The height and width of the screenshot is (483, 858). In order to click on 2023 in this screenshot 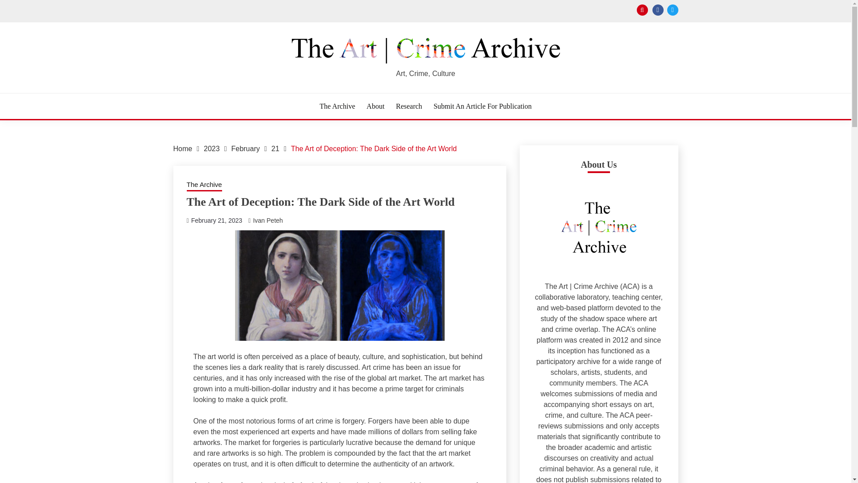, I will do `click(212, 148)`.